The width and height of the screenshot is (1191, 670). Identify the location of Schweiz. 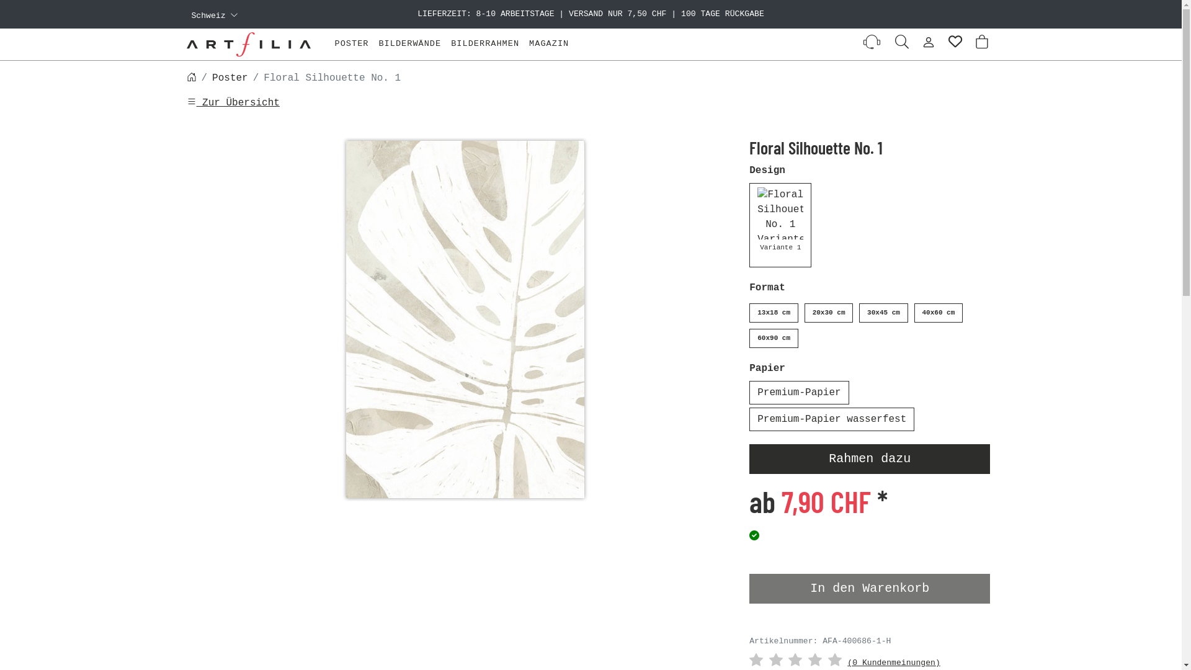
(215, 16).